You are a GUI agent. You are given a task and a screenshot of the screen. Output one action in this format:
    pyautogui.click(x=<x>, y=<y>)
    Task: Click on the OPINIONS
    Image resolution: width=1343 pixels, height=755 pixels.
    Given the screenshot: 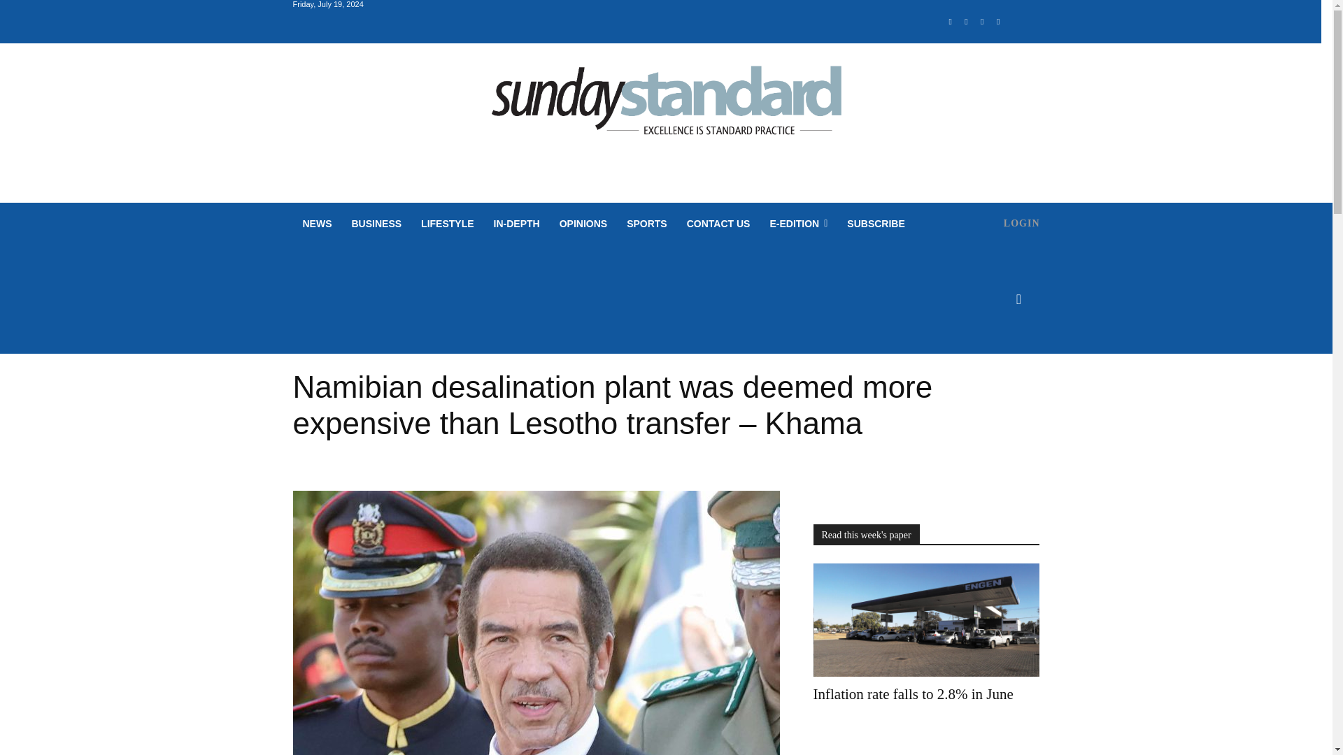 What is the action you would take?
    pyautogui.click(x=583, y=224)
    